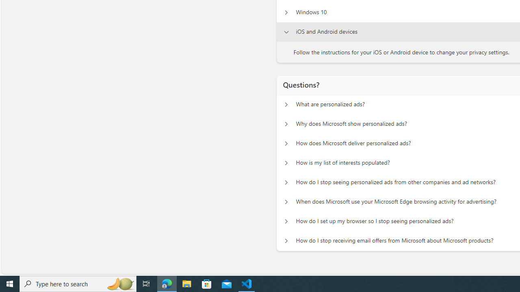 The width and height of the screenshot is (520, 292). I want to click on Questions? How is my list of interests populated?, so click(286, 163).